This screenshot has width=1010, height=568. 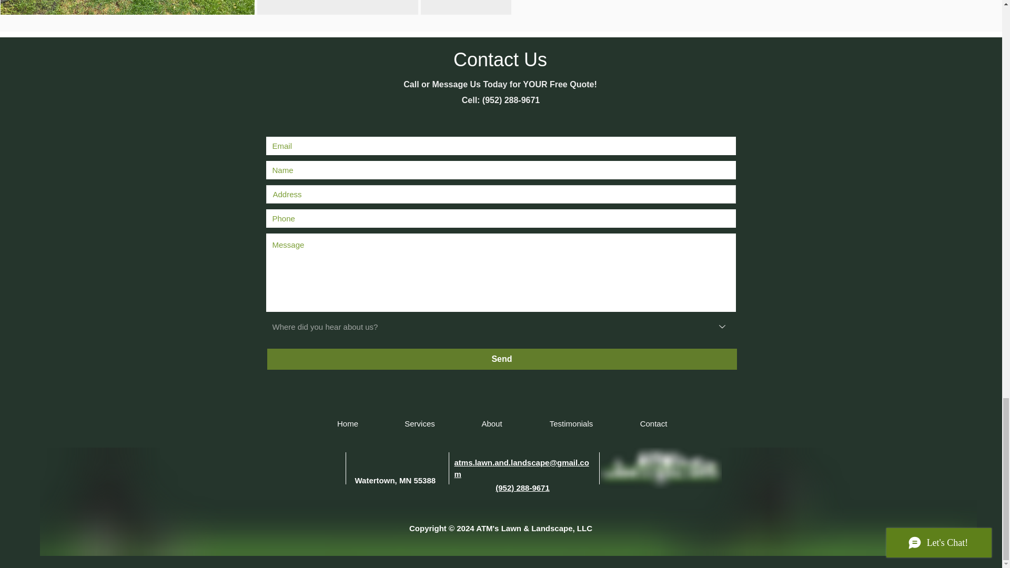 What do you see at coordinates (491, 424) in the screenshot?
I see `About` at bounding box center [491, 424].